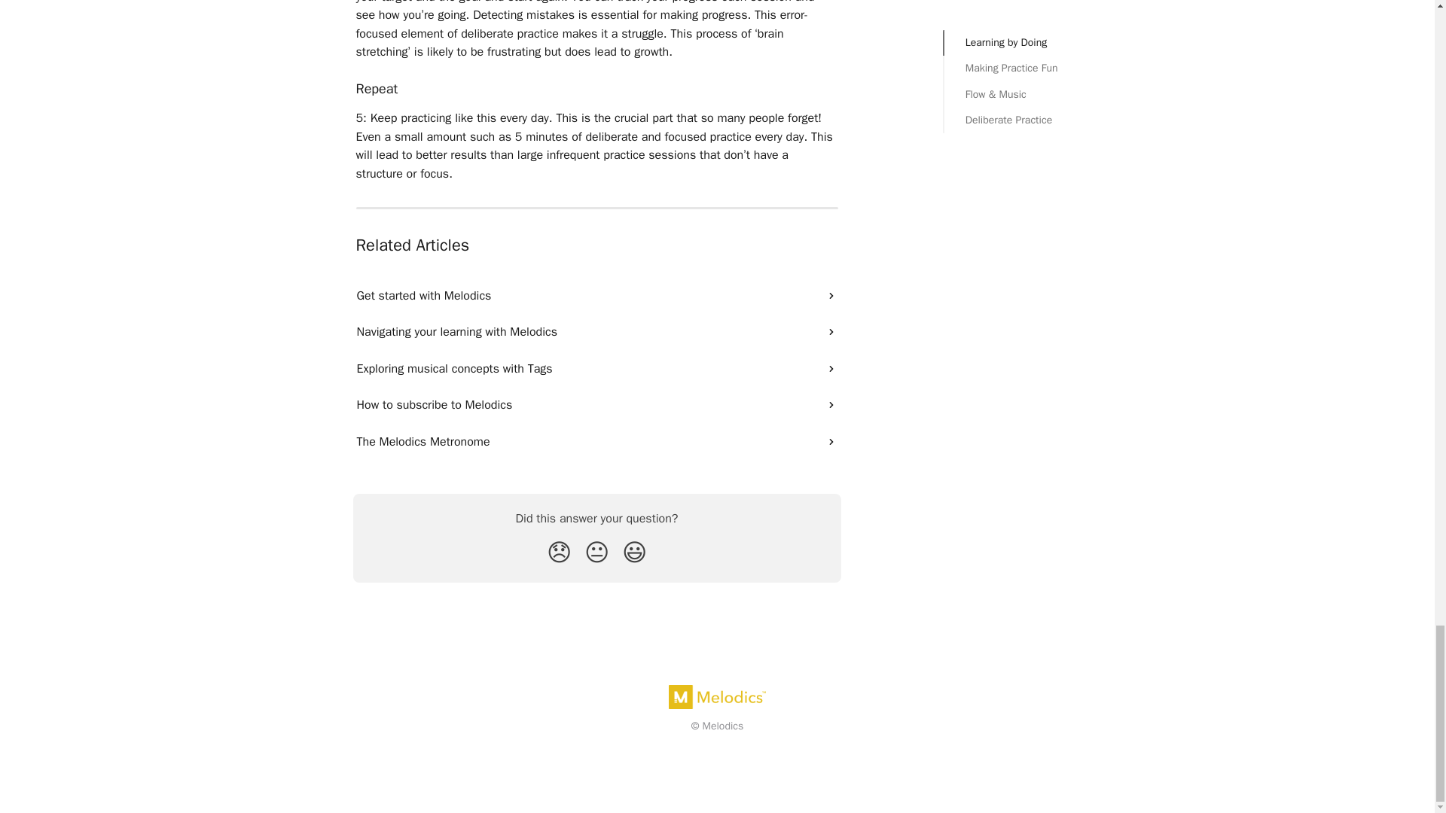  I want to click on Exploring musical concepts with Tags, so click(596, 369).